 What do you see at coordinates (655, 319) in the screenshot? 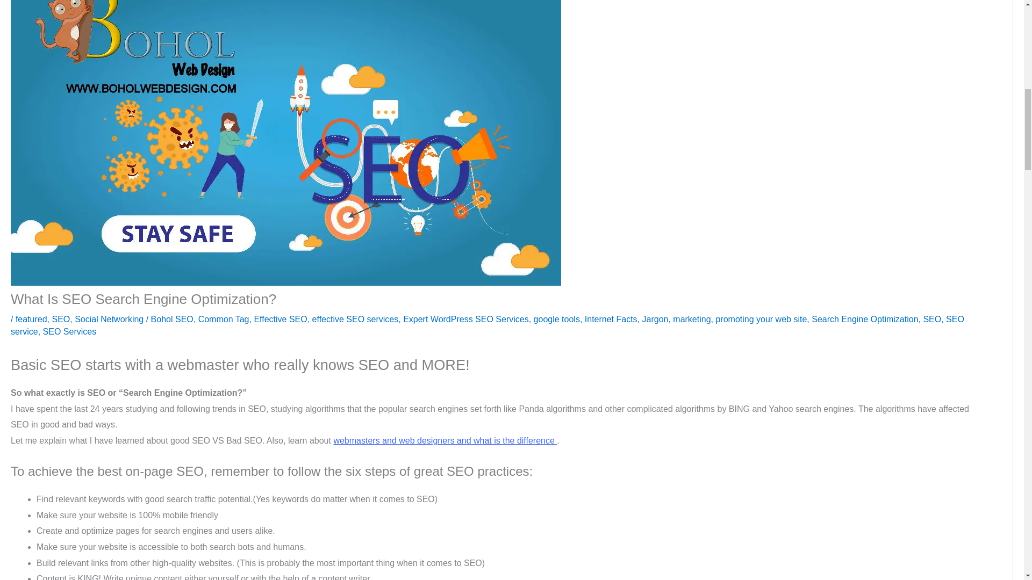
I see `Jargon` at bounding box center [655, 319].